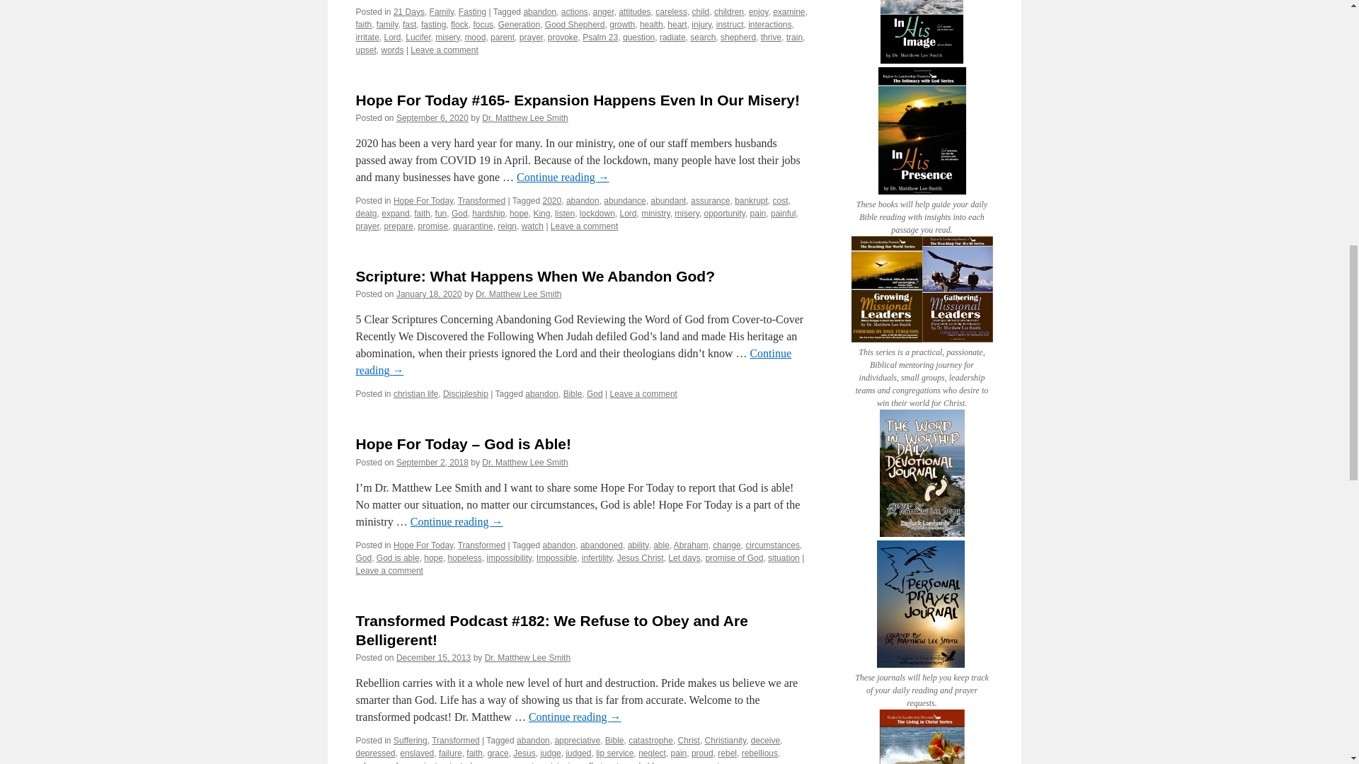 This screenshot has height=764, width=1359. I want to click on 3:00 am, so click(432, 462).